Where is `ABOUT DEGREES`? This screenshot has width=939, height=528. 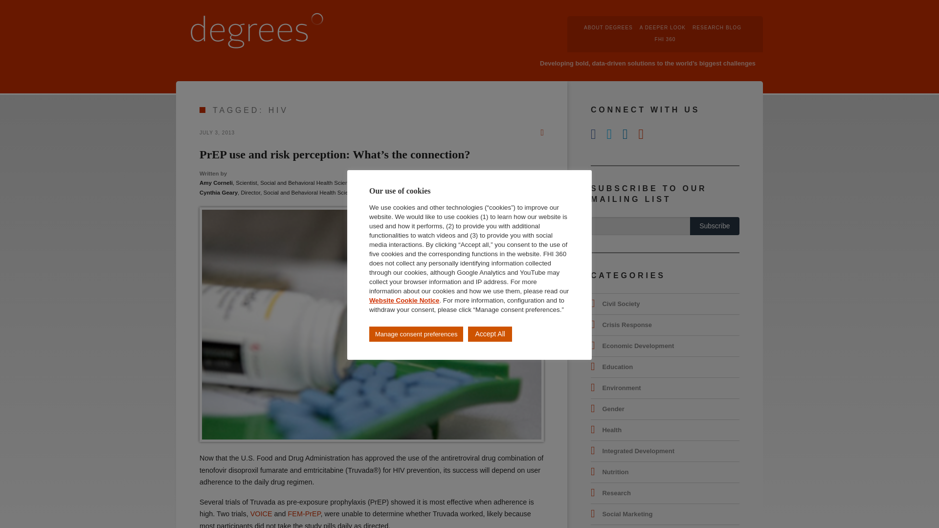
ABOUT DEGREES is located at coordinates (608, 27).